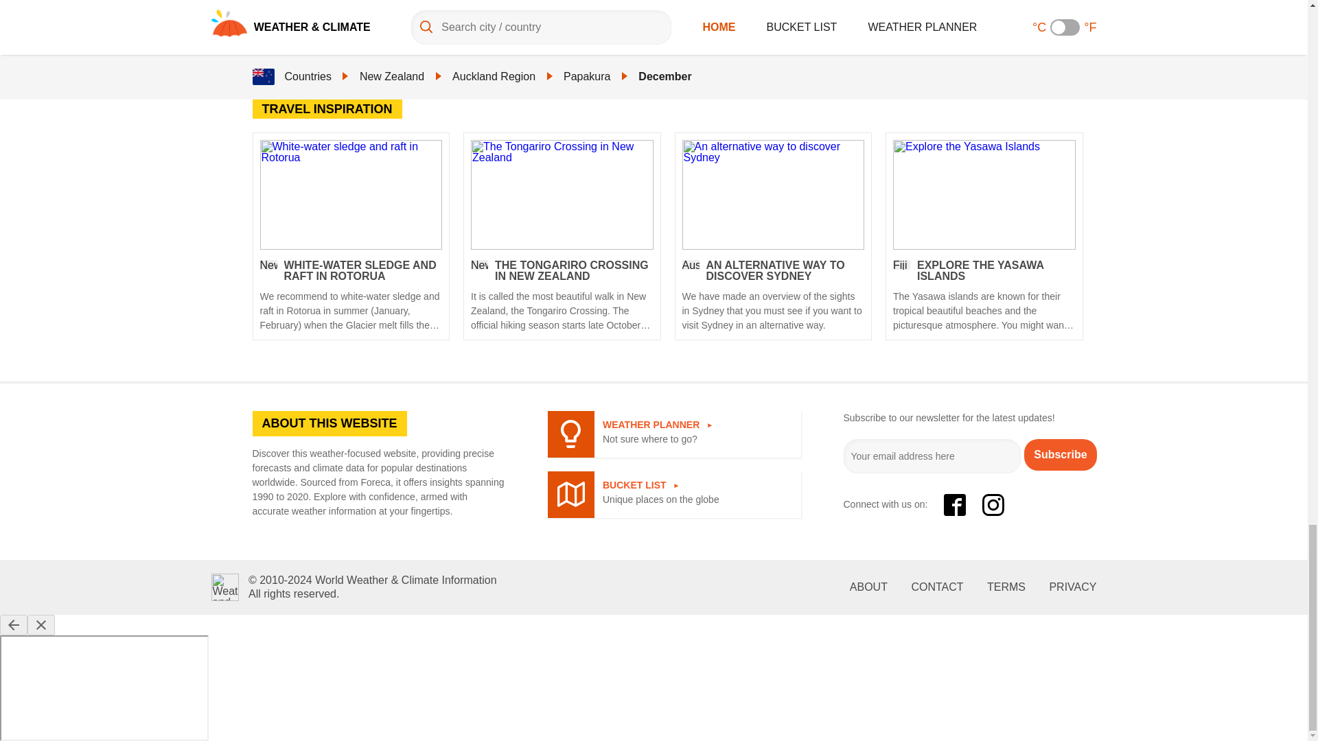  What do you see at coordinates (773, 193) in the screenshot?
I see `An alternative way to discover Sydney` at bounding box center [773, 193].